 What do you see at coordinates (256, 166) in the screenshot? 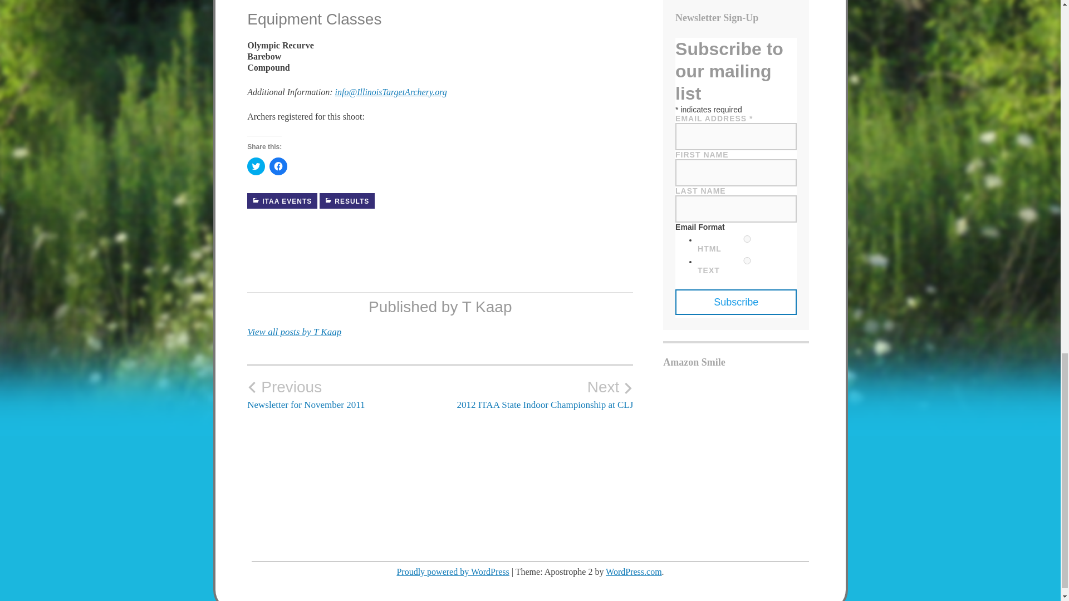
I see `Click to share on Twitter` at bounding box center [256, 166].